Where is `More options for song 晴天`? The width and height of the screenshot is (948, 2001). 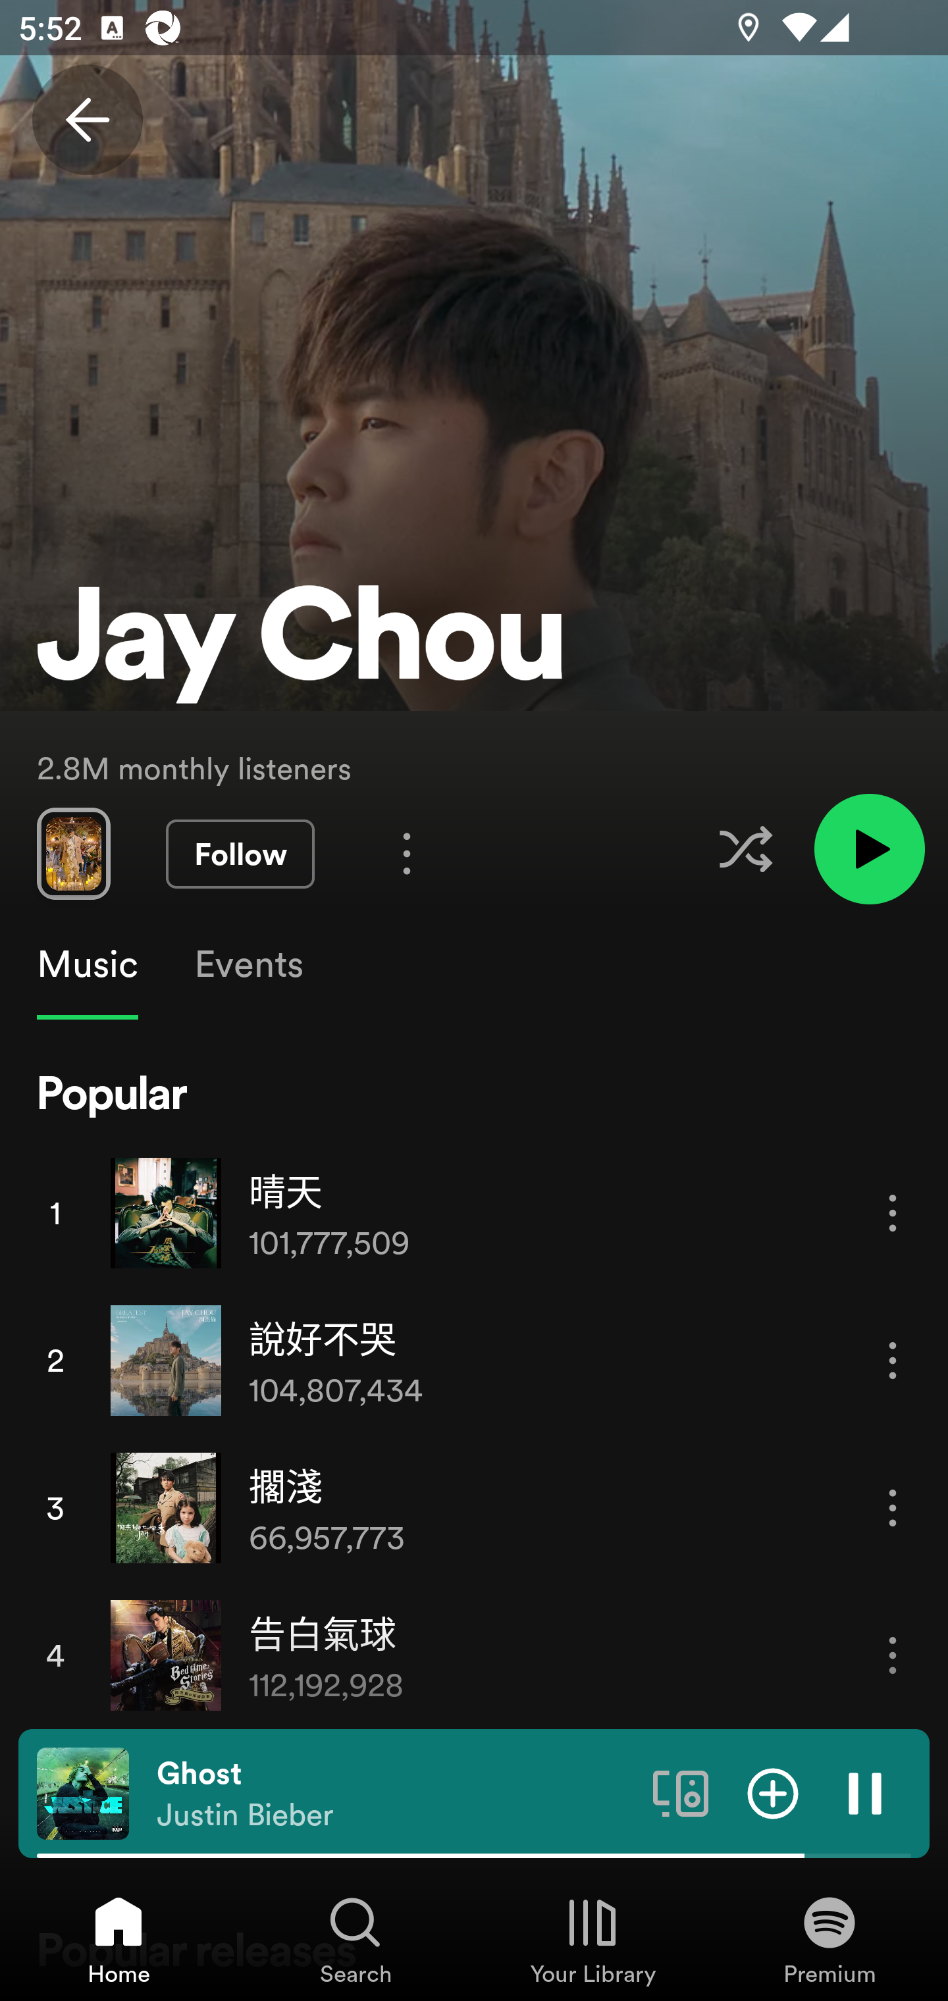 More options for song 晴天 is located at coordinates (893, 1214).